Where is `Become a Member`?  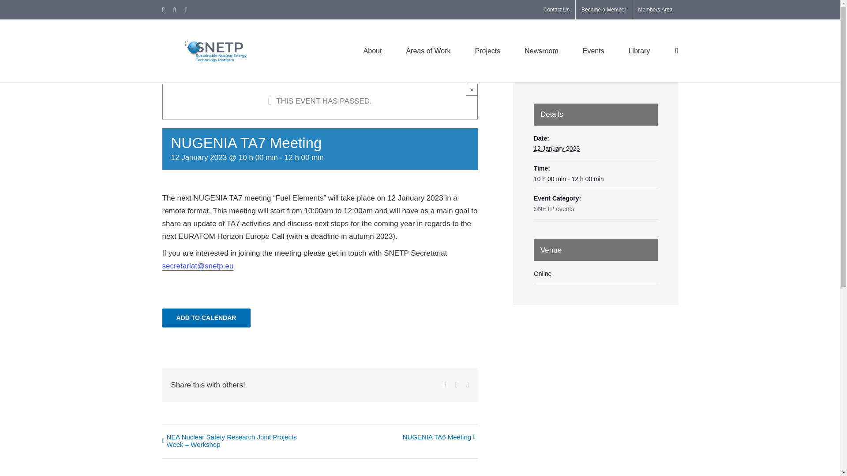 Become a Member is located at coordinates (603, 10).